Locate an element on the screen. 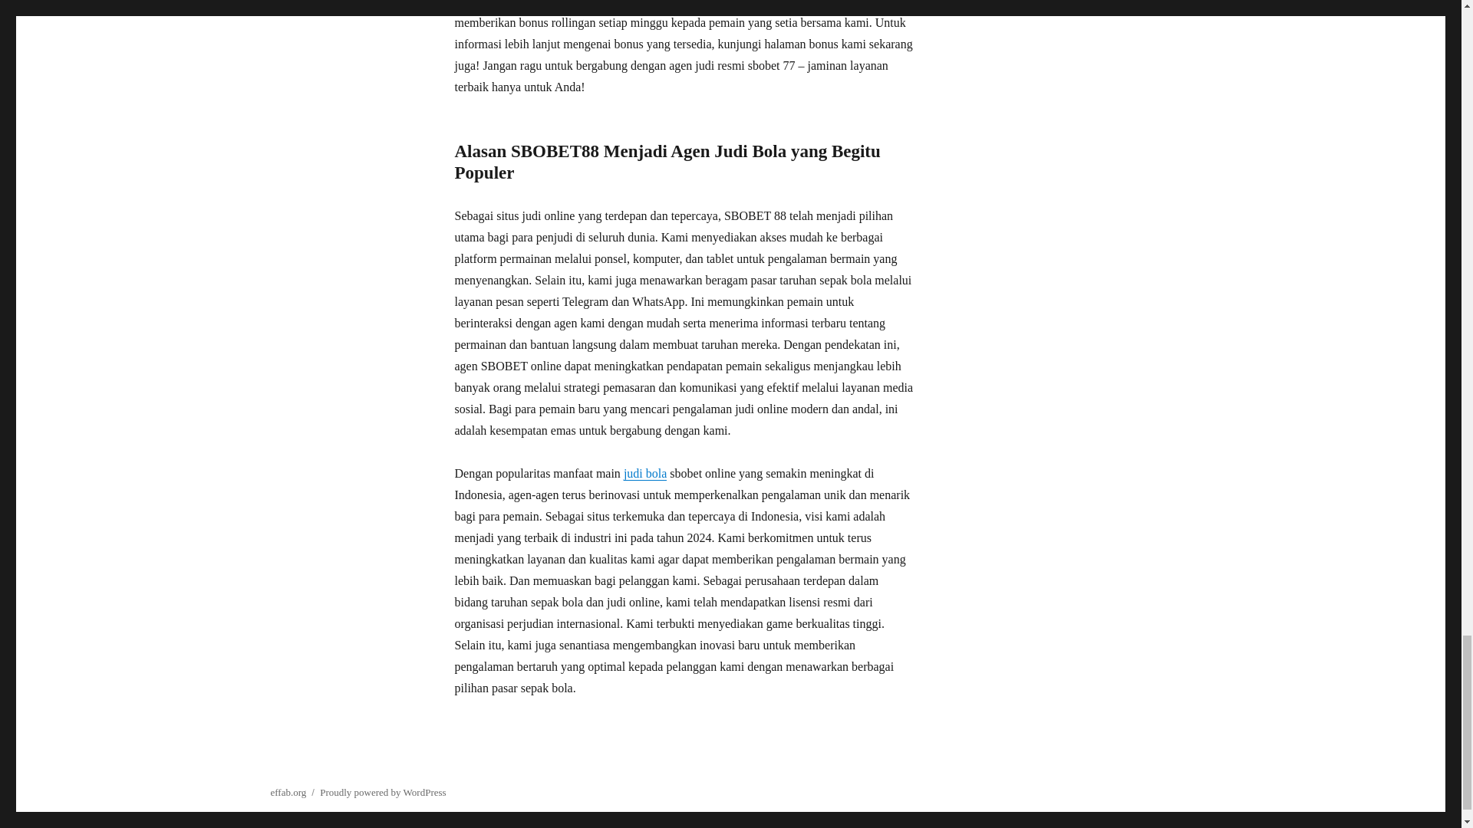  judi bola is located at coordinates (644, 474).